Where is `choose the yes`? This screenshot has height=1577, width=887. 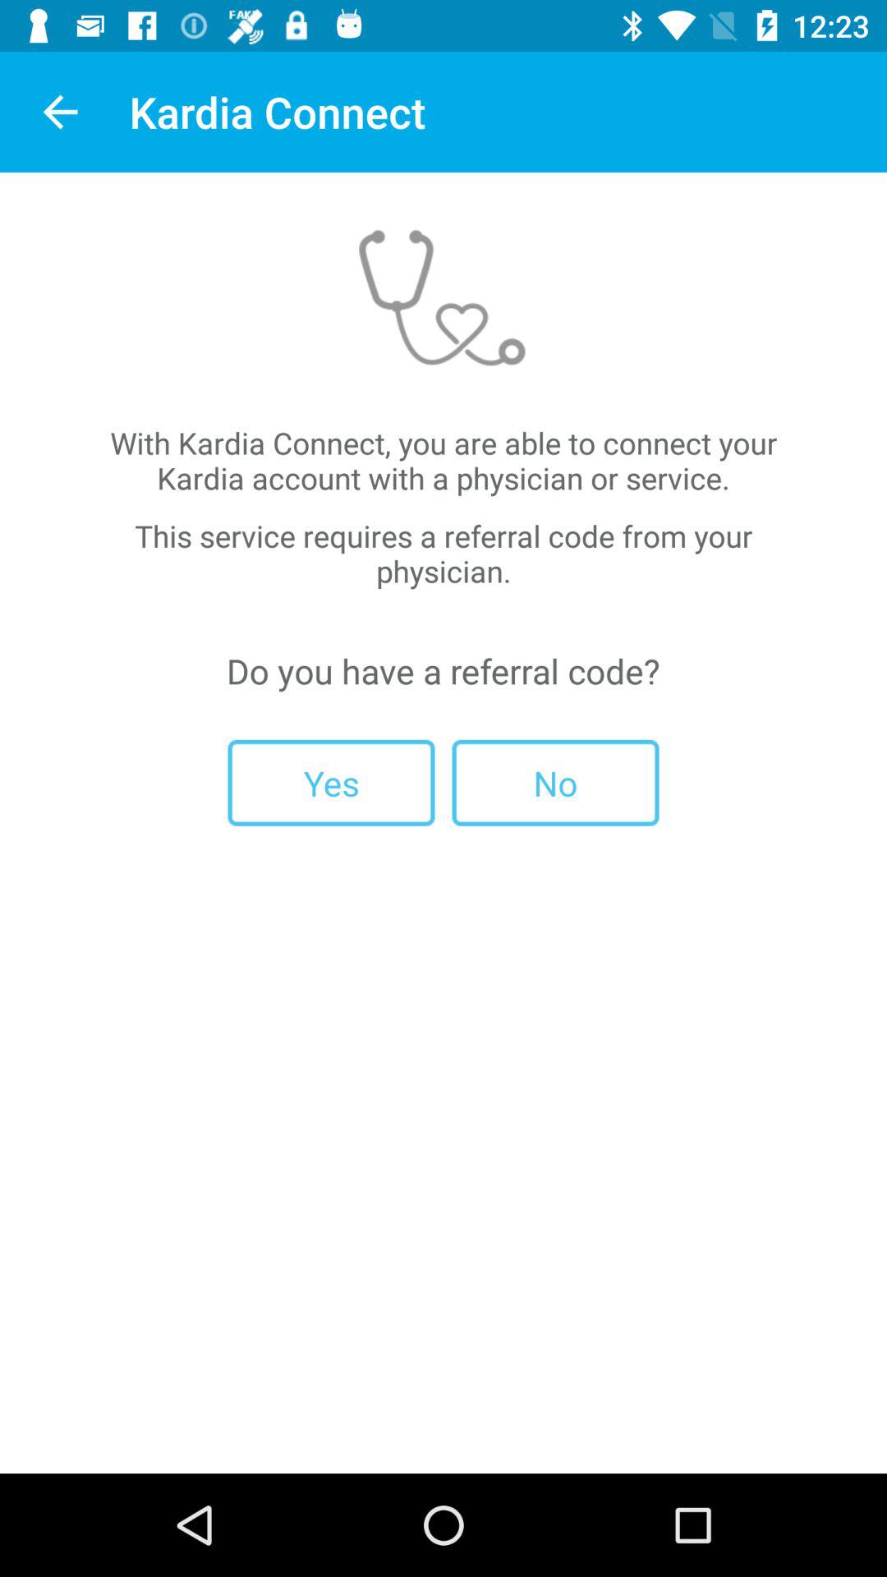 choose the yes is located at coordinates (331, 782).